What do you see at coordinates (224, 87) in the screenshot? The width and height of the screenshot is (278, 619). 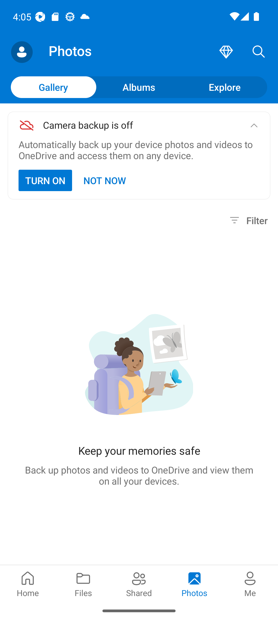 I see `Explore` at bounding box center [224, 87].